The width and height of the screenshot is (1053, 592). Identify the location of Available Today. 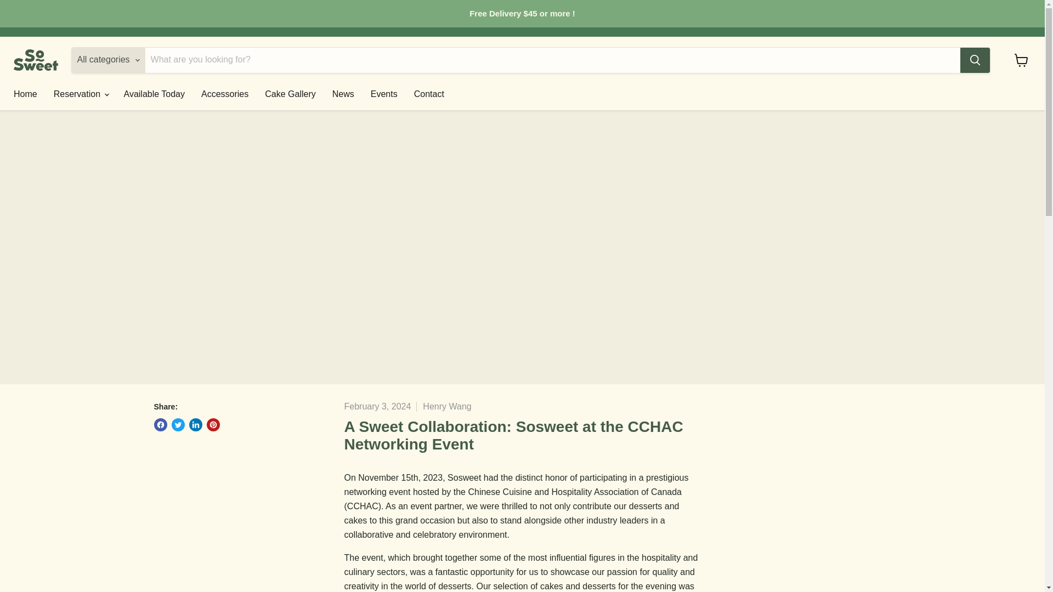
(155, 94).